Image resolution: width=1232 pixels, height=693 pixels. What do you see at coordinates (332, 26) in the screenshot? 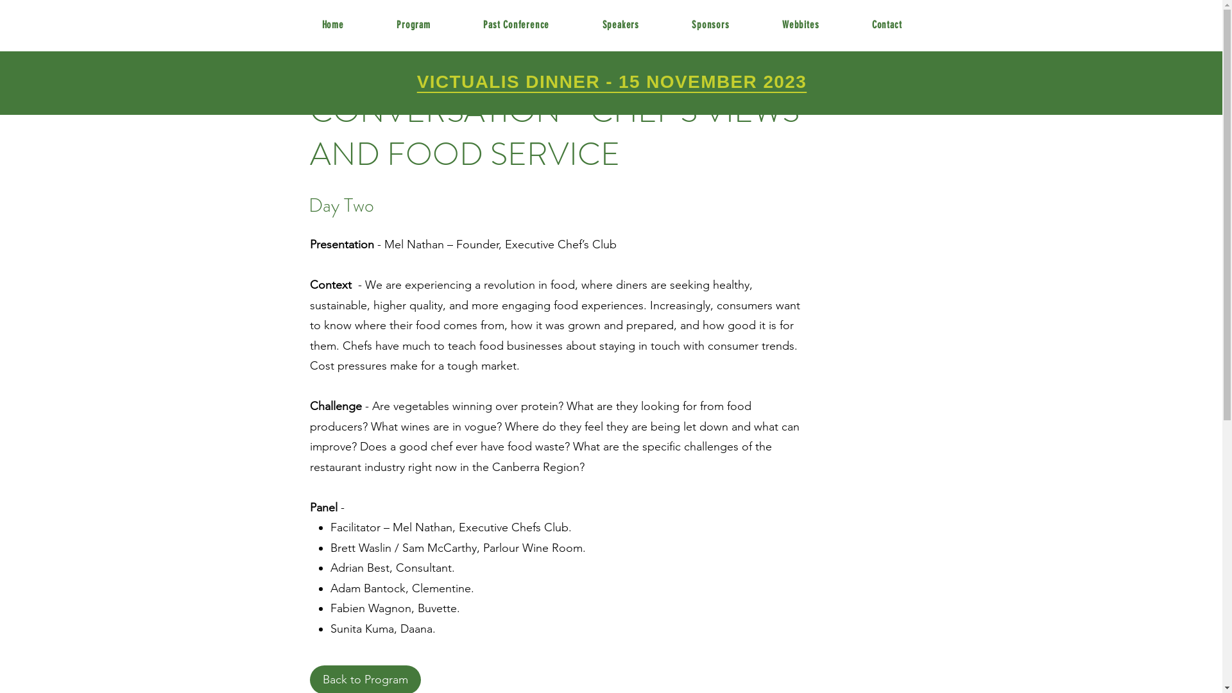
I see `Home` at bounding box center [332, 26].